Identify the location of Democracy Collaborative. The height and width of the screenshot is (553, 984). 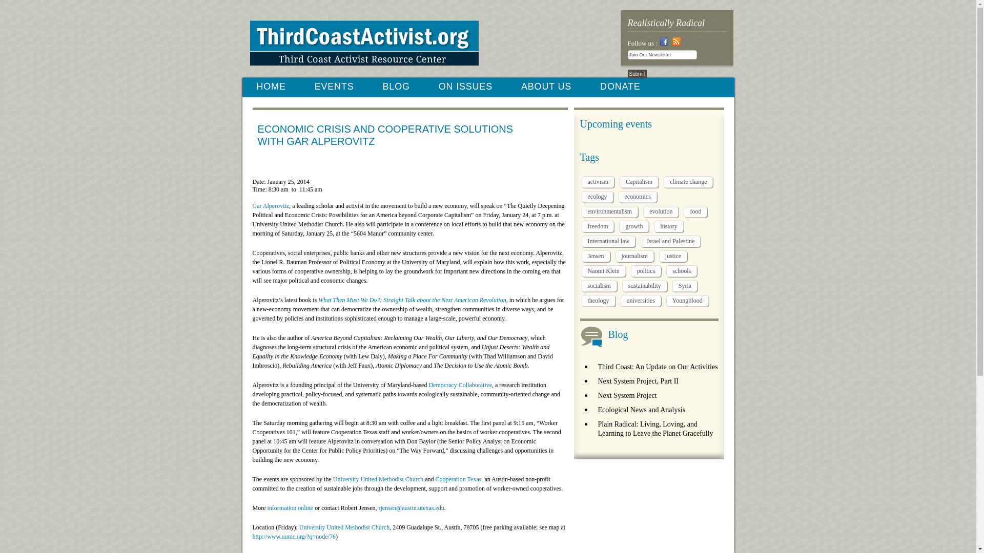
(460, 385).